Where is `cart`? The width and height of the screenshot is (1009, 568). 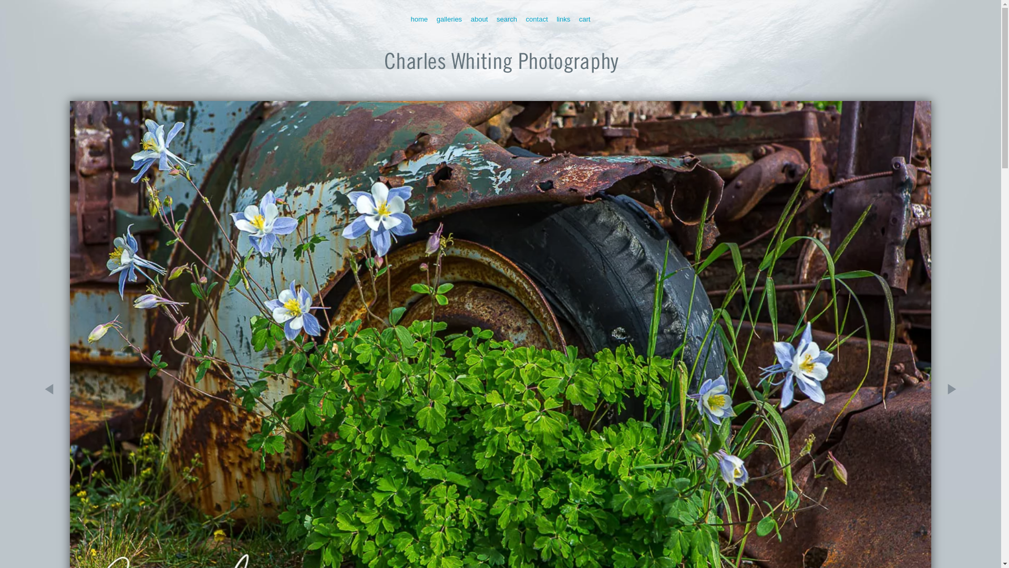 cart is located at coordinates (584, 19).